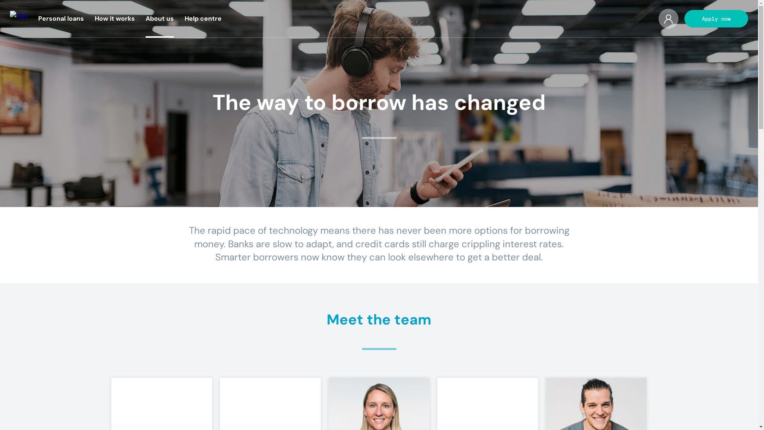  I want to click on About us, so click(159, 18).